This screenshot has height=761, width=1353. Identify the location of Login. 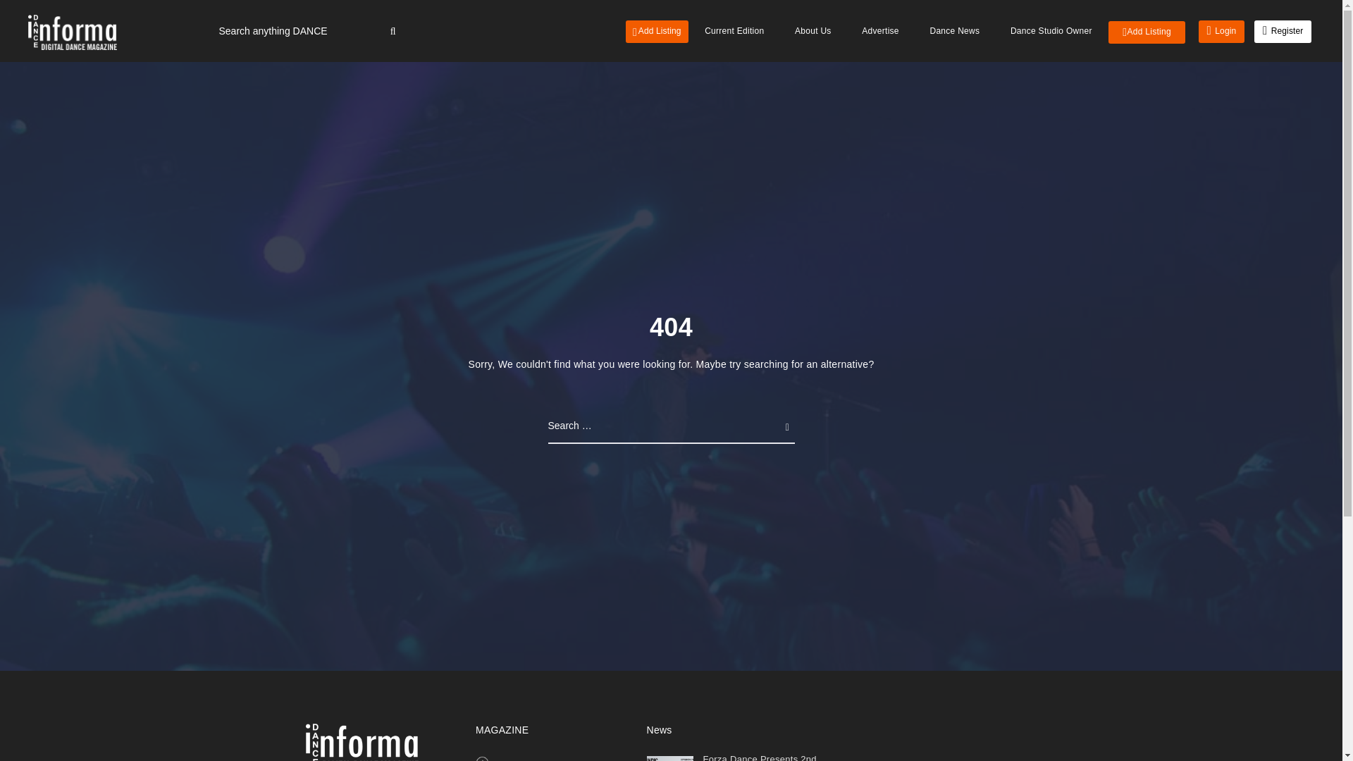
(1221, 31).